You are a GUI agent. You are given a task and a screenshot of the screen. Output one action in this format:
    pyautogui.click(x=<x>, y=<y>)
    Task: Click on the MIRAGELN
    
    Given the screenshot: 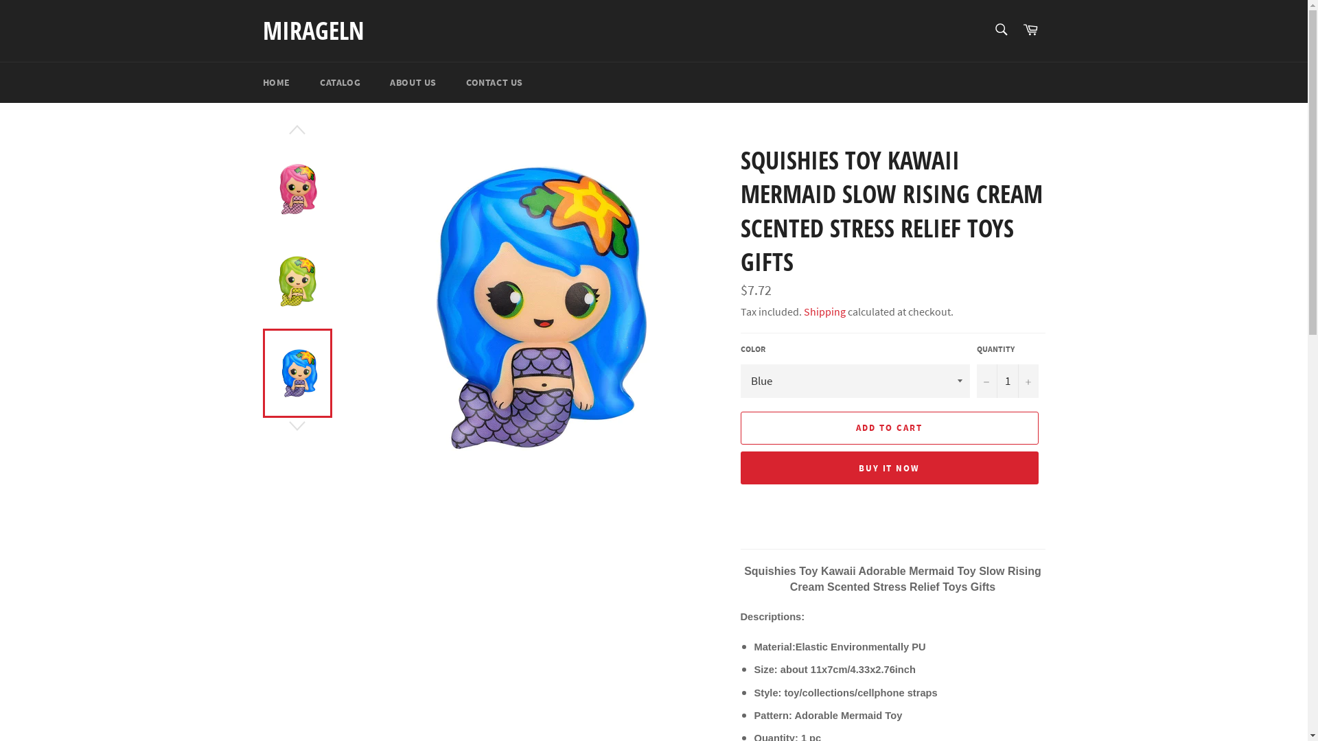 What is the action you would take?
    pyautogui.click(x=313, y=31)
    